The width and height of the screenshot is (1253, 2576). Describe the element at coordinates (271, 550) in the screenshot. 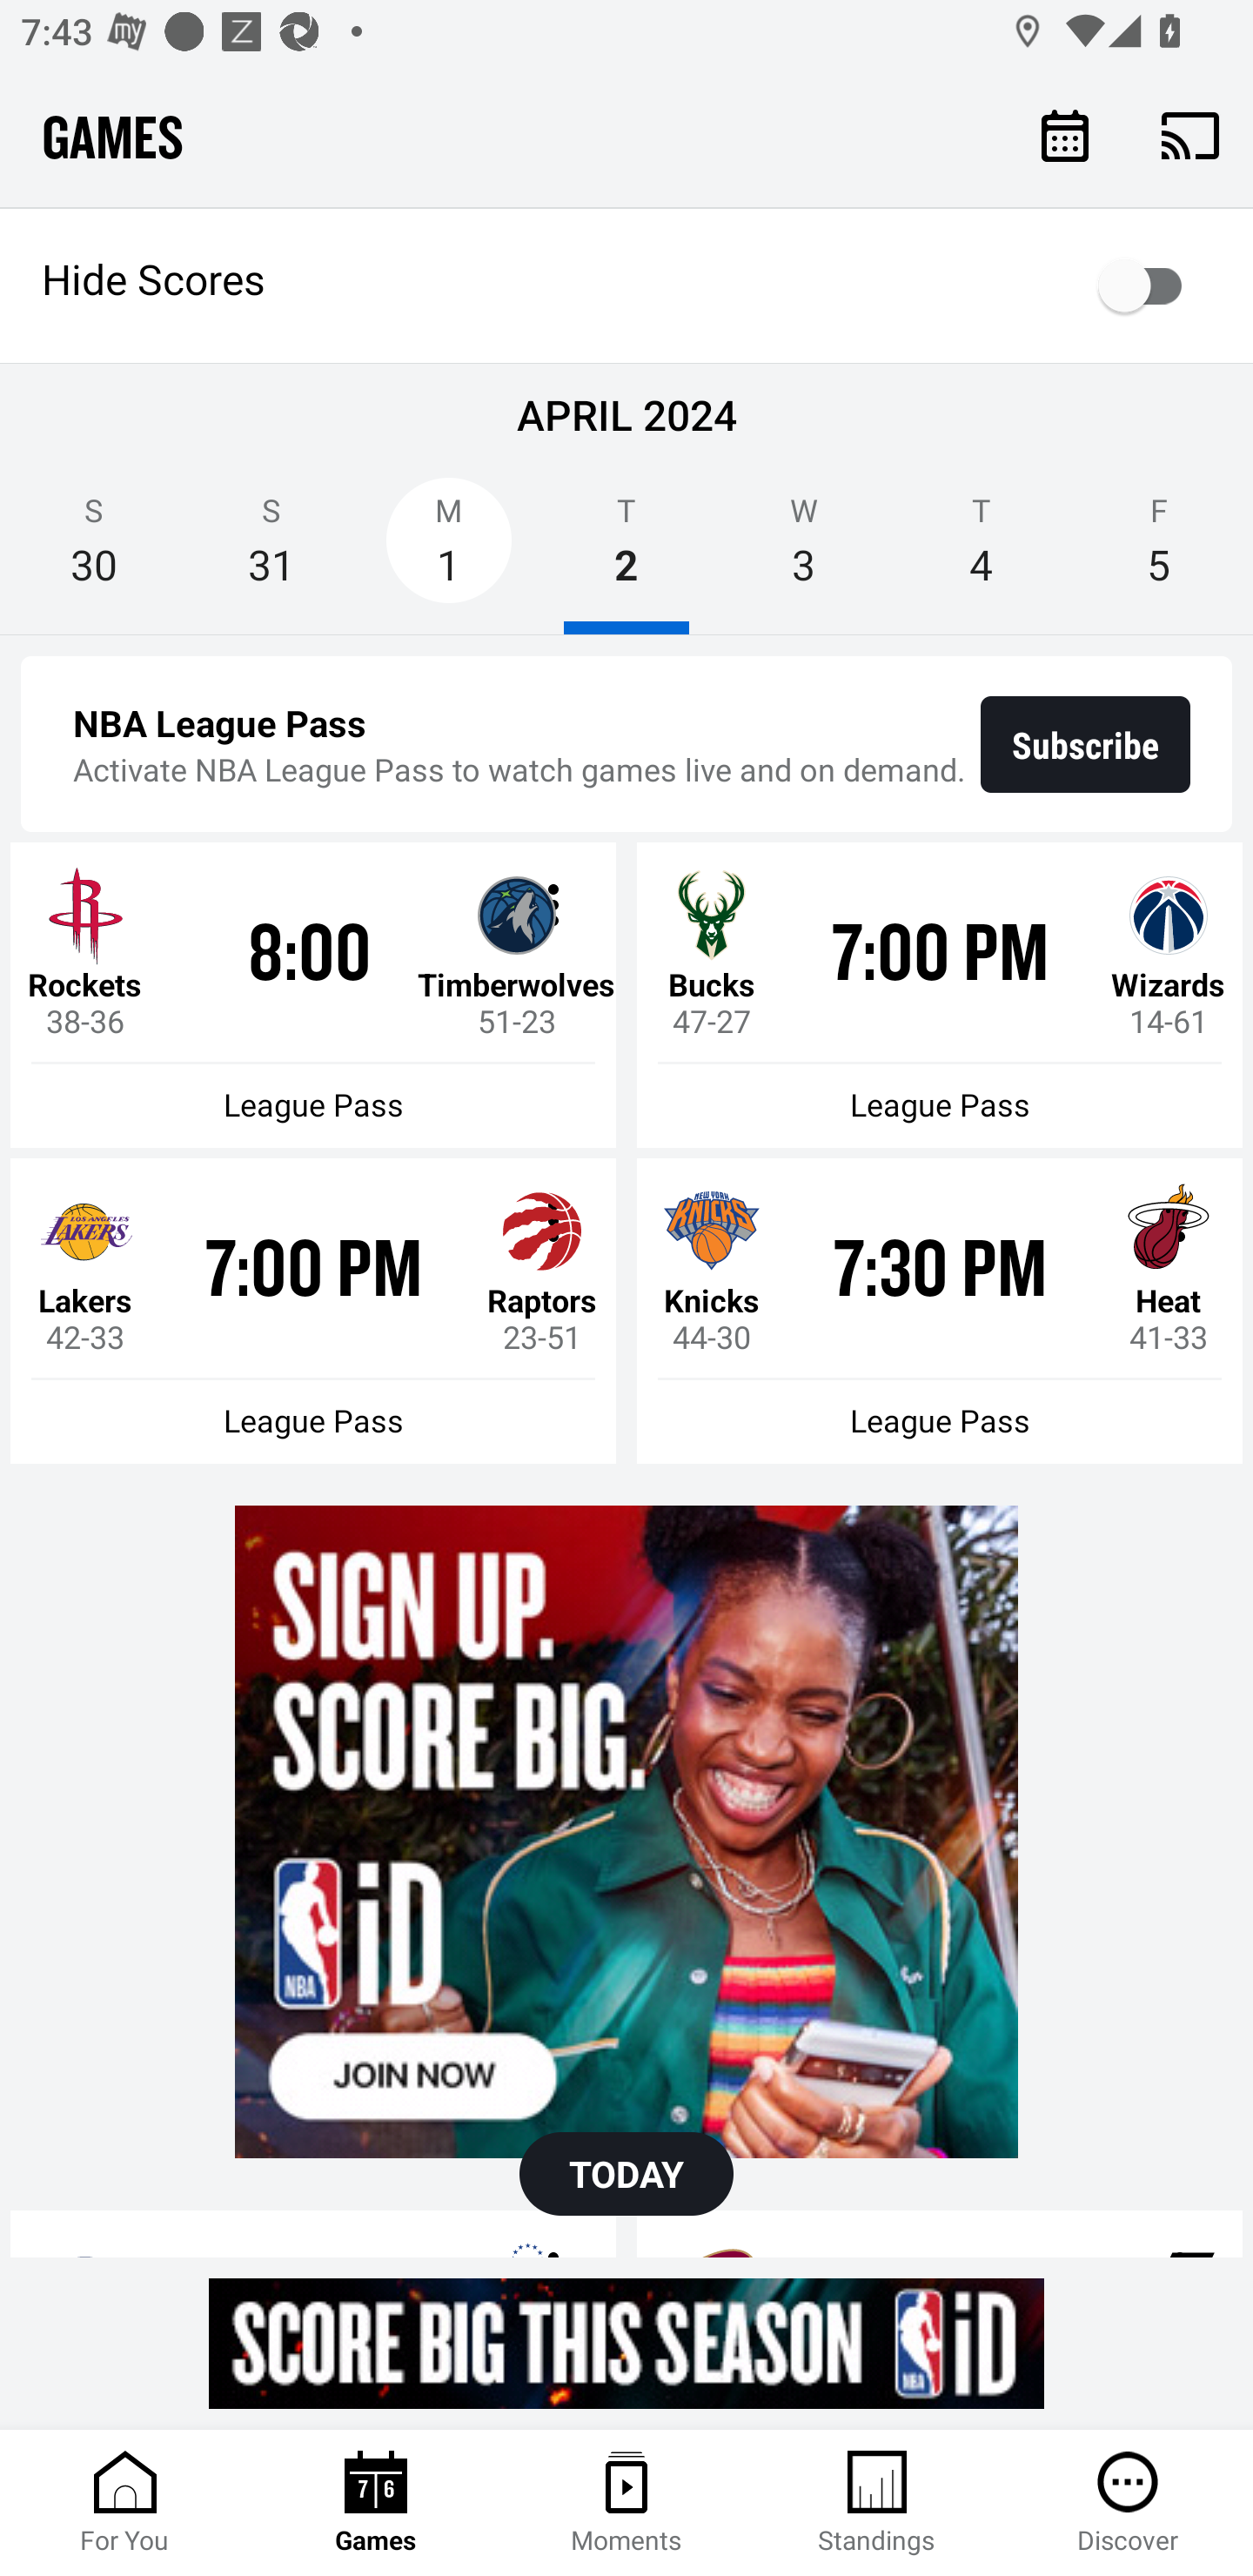

I see `S 31` at that location.